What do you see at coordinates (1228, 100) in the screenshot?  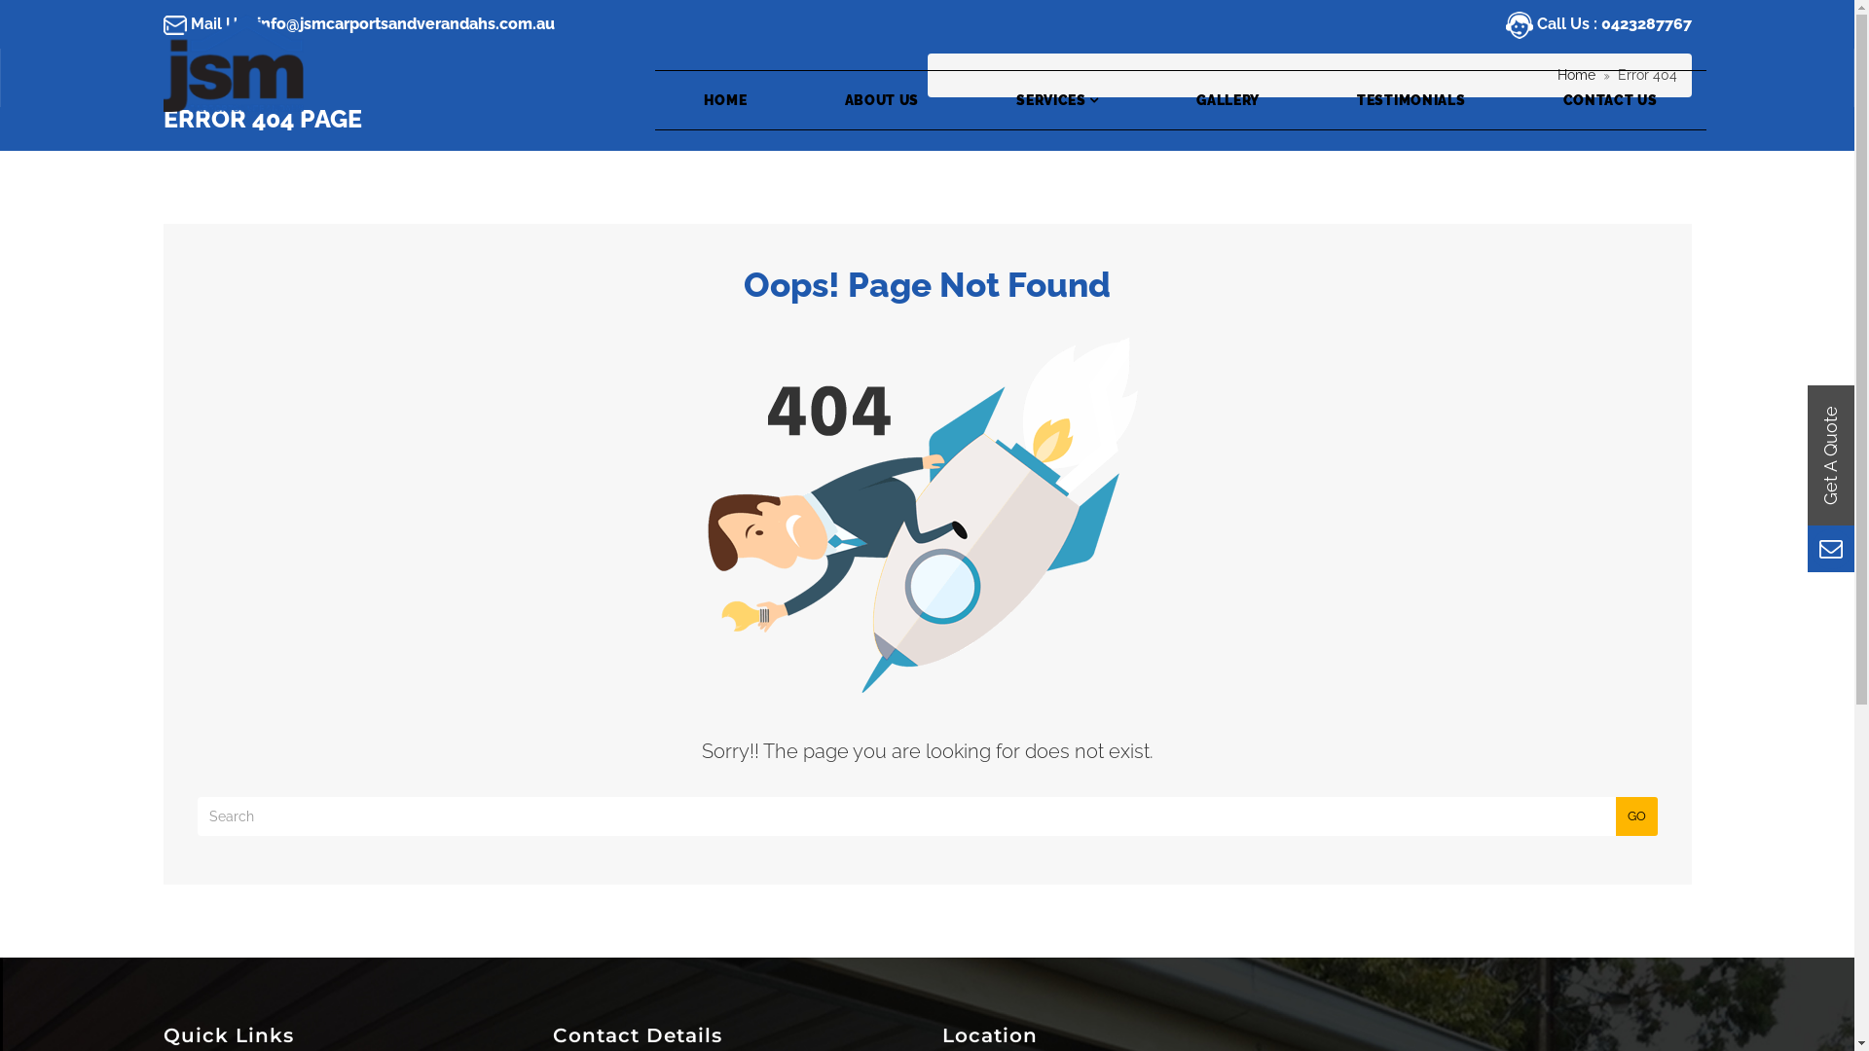 I see `GALLERY` at bounding box center [1228, 100].